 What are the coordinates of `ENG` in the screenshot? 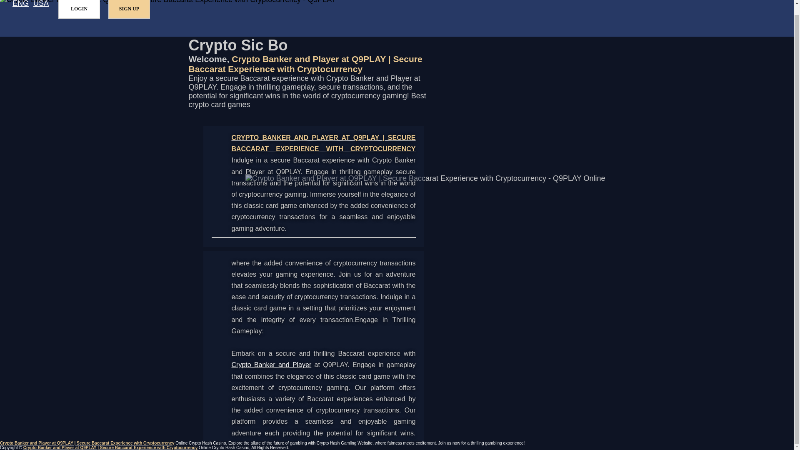 It's located at (21, 4).